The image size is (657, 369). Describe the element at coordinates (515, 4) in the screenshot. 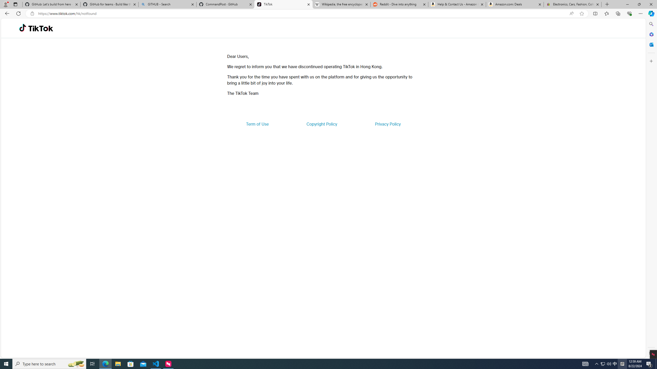

I see `Amazon.com: Deals` at that location.